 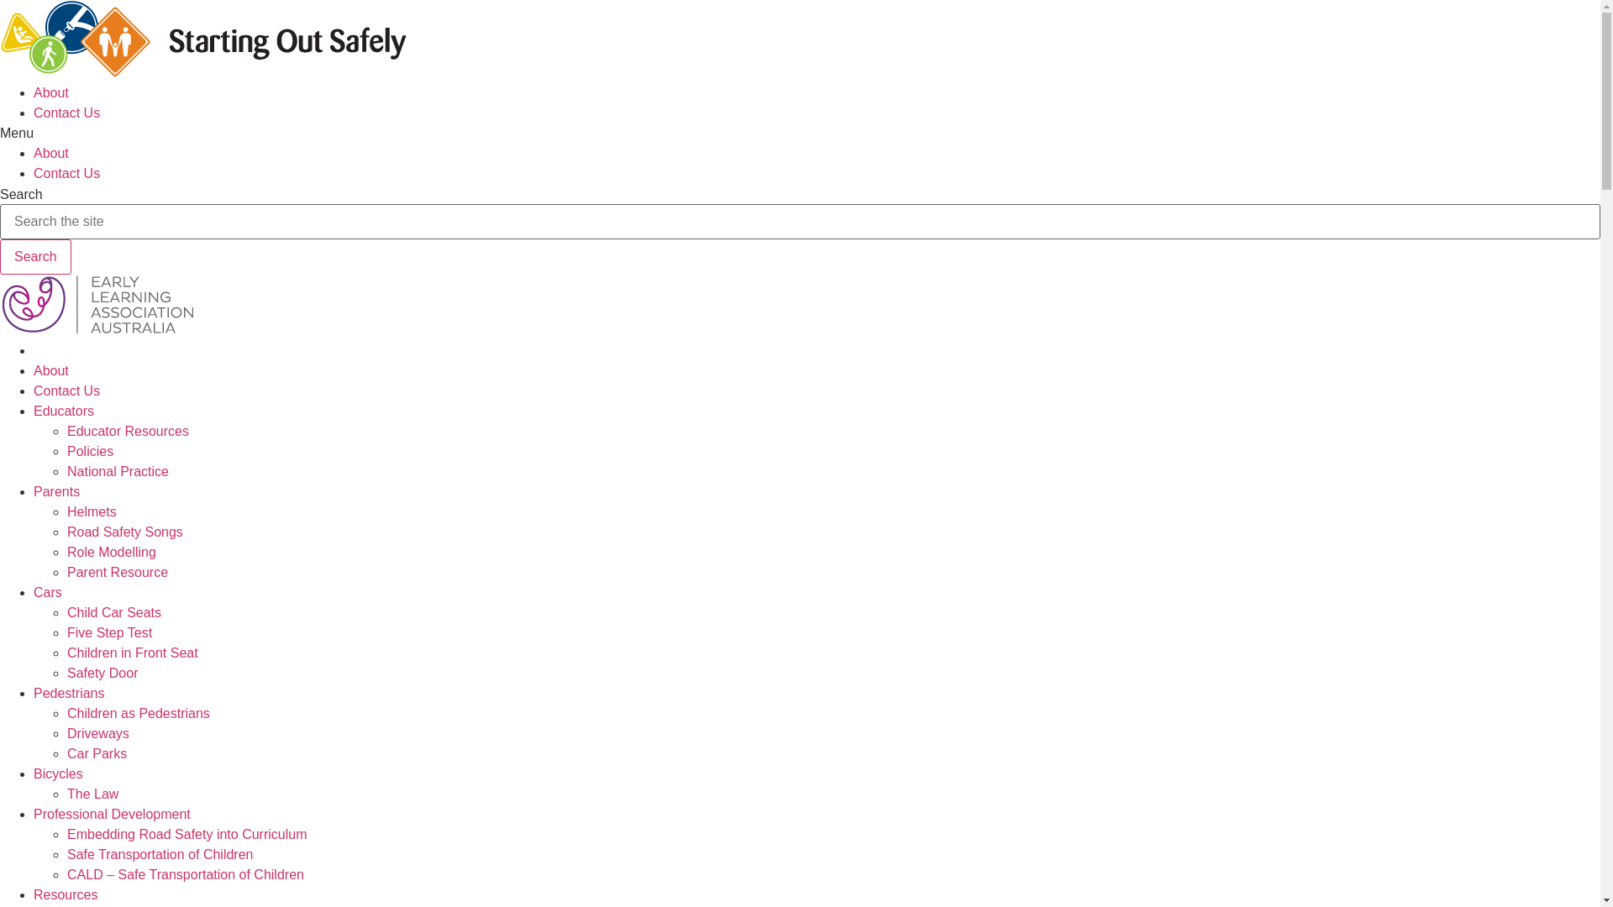 I want to click on Helmets, so click(x=92, y=512).